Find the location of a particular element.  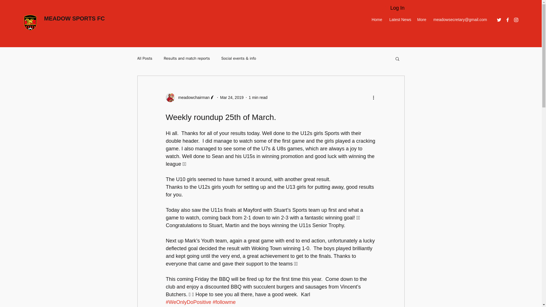

Latest News is located at coordinates (399, 20).